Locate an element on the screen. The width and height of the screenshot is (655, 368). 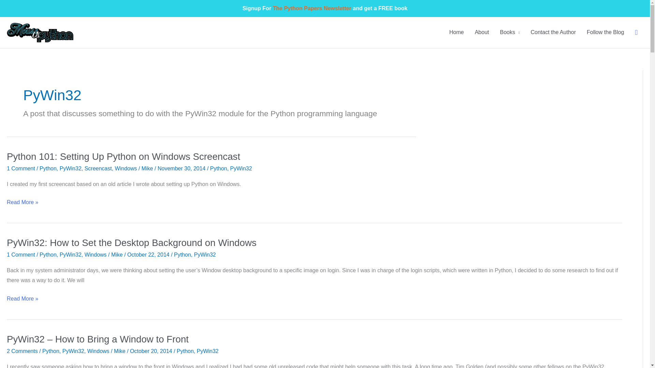
Mike is located at coordinates (148, 168).